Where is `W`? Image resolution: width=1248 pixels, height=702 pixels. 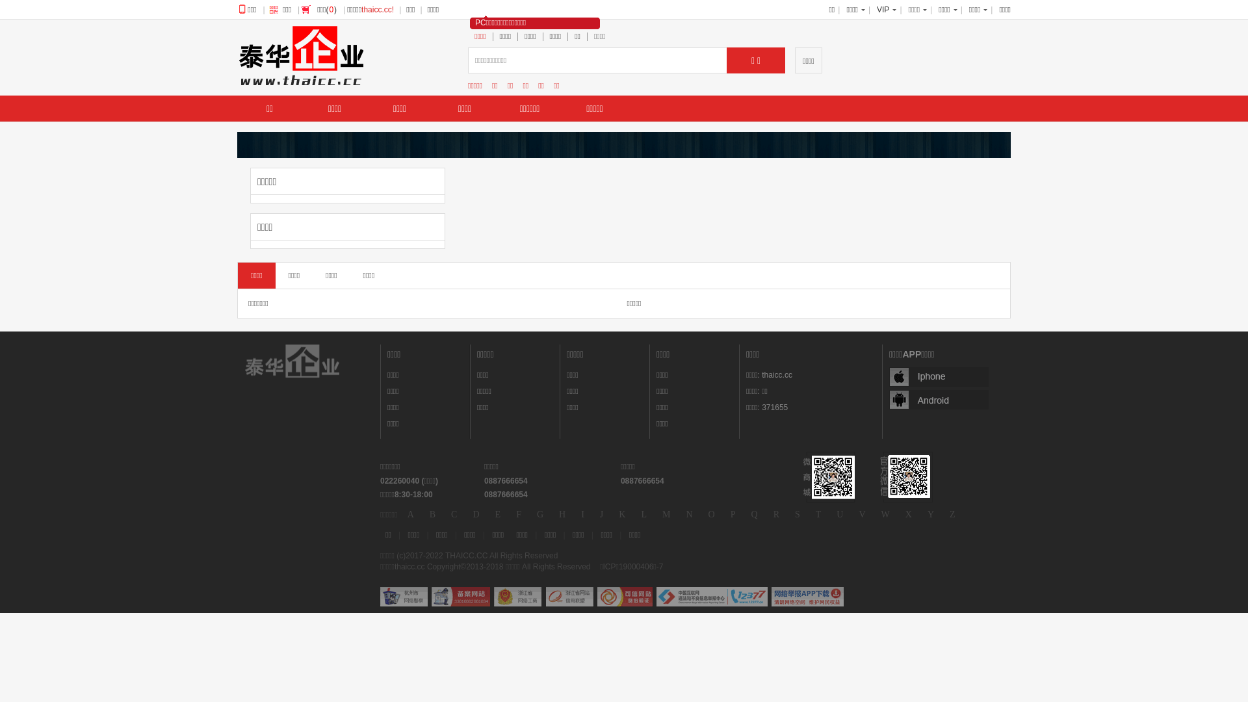 W is located at coordinates (885, 515).